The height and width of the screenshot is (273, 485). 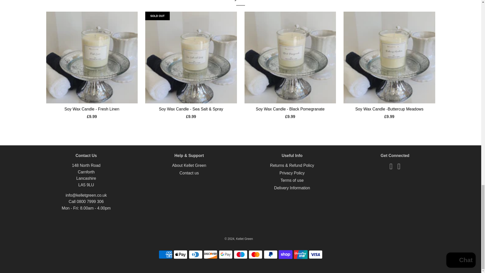 I want to click on PayPal, so click(x=271, y=255).